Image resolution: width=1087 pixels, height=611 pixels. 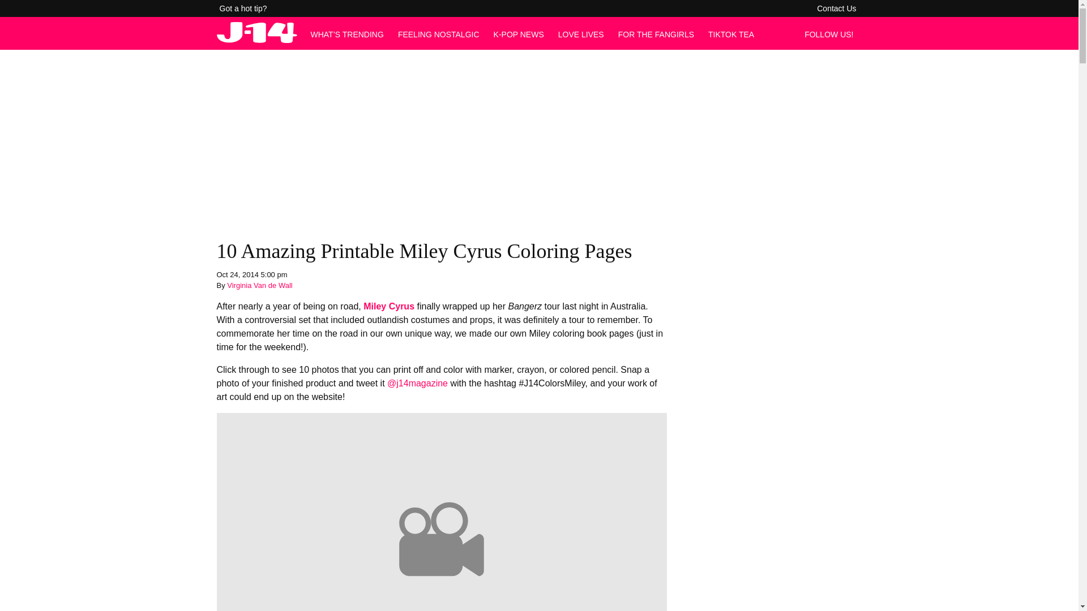 I want to click on Home, so click(x=256, y=40).